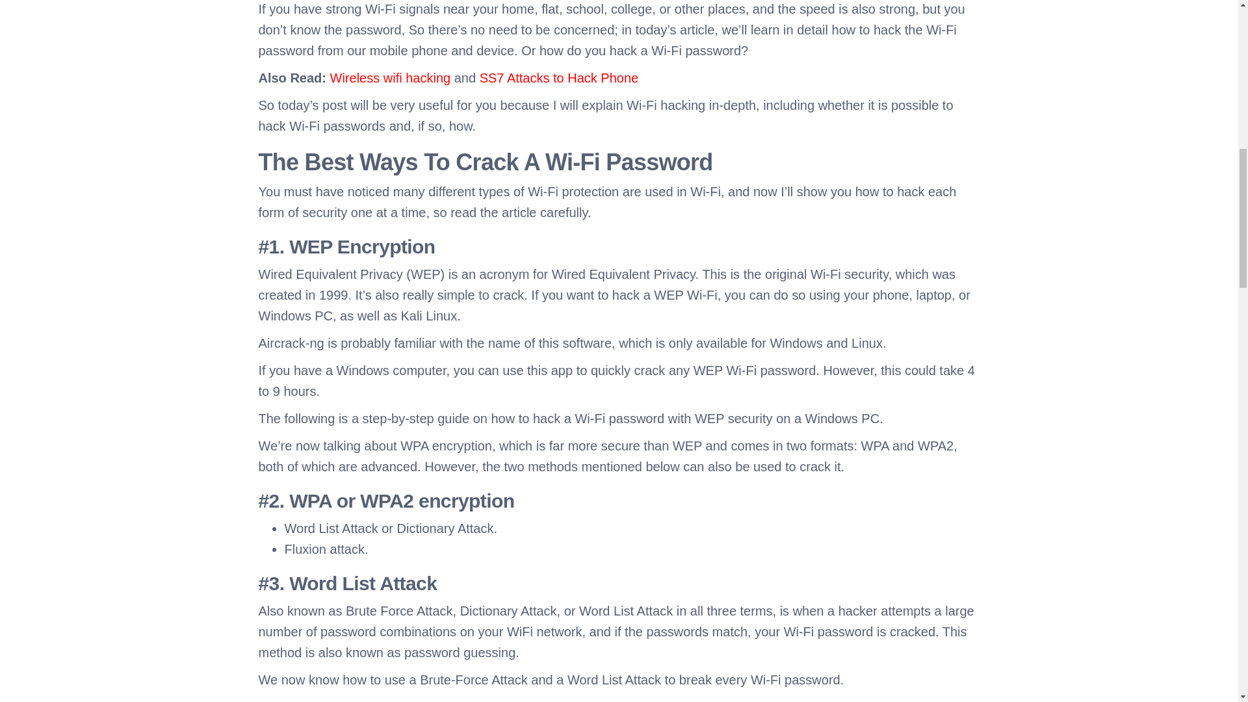 The height and width of the screenshot is (702, 1248). Describe the element at coordinates (390, 78) in the screenshot. I see `Wireless wifi hacking` at that location.